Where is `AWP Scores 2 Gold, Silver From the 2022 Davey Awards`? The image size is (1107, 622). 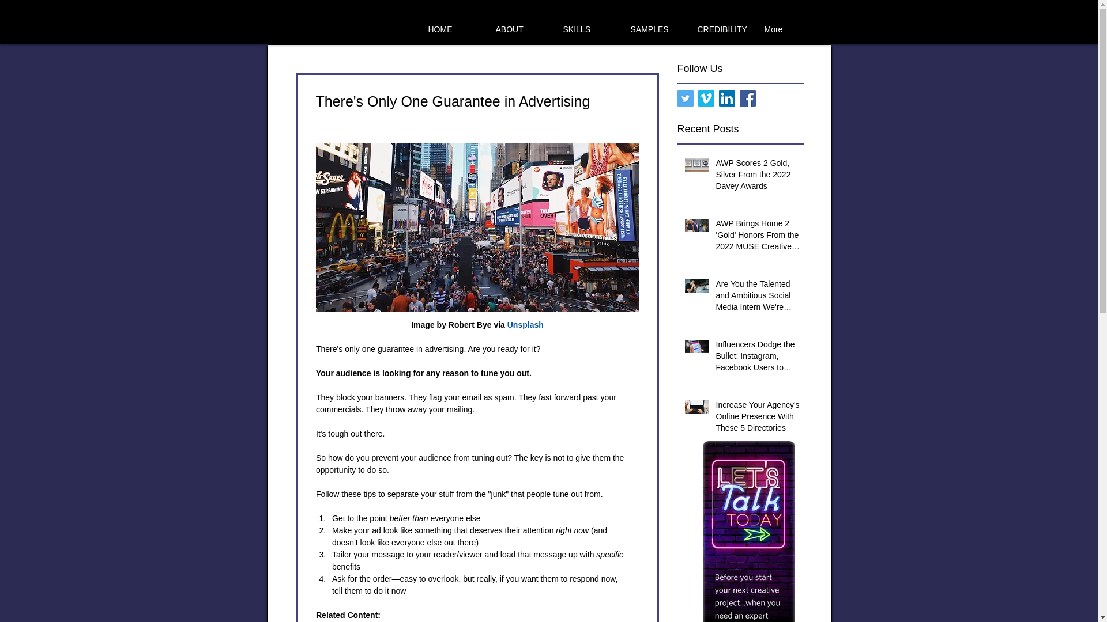 AWP Scores 2 Gold, Silver From the 2022 Davey Awards is located at coordinates (759, 177).